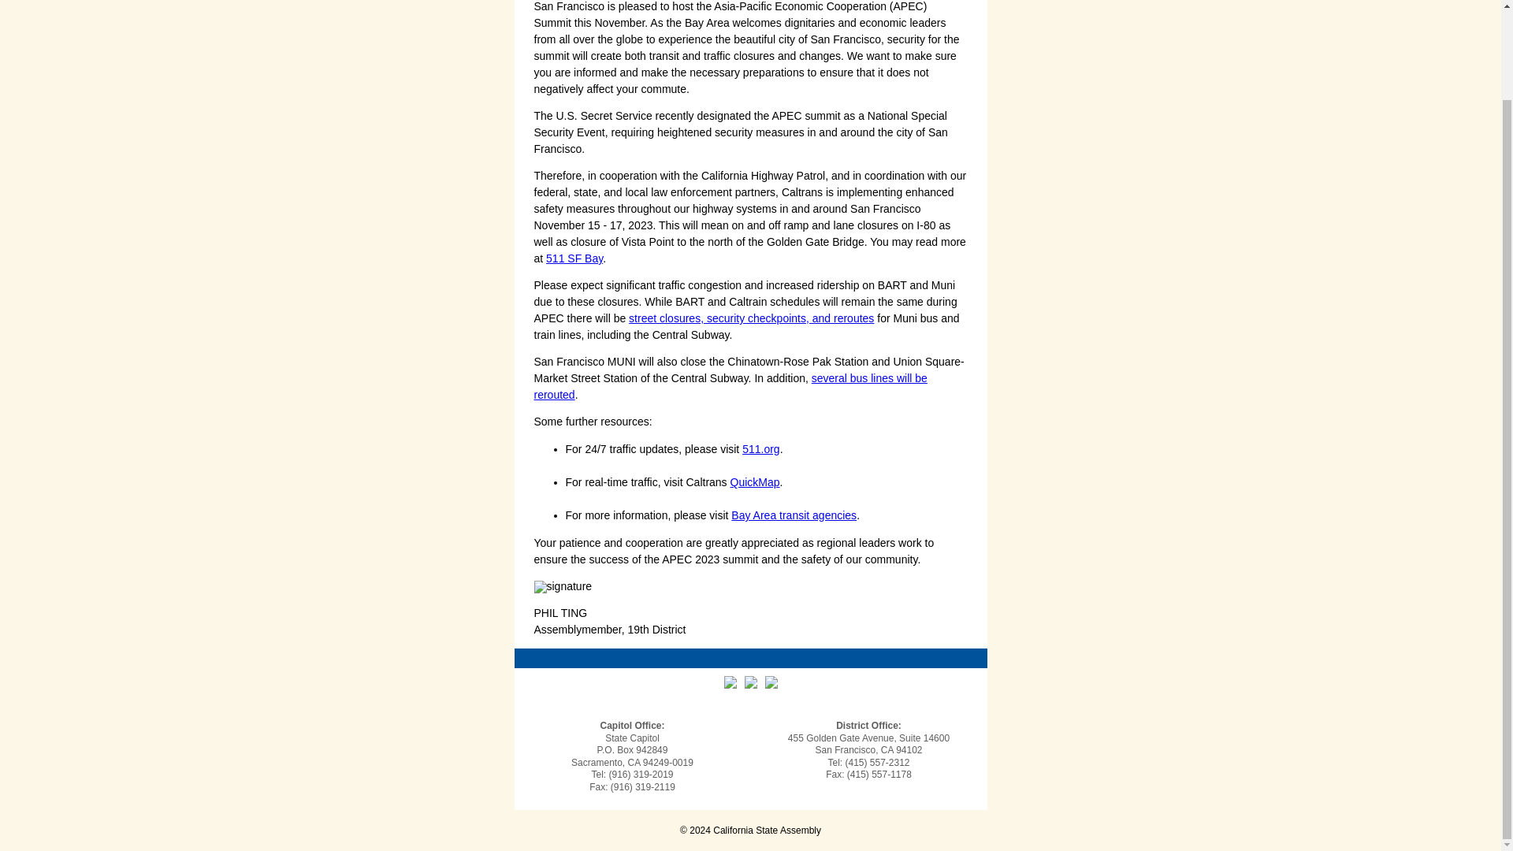 The image size is (1513, 851). Describe the element at coordinates (574, 258) in the screenshot. I see `511 SF Bay` at that location.